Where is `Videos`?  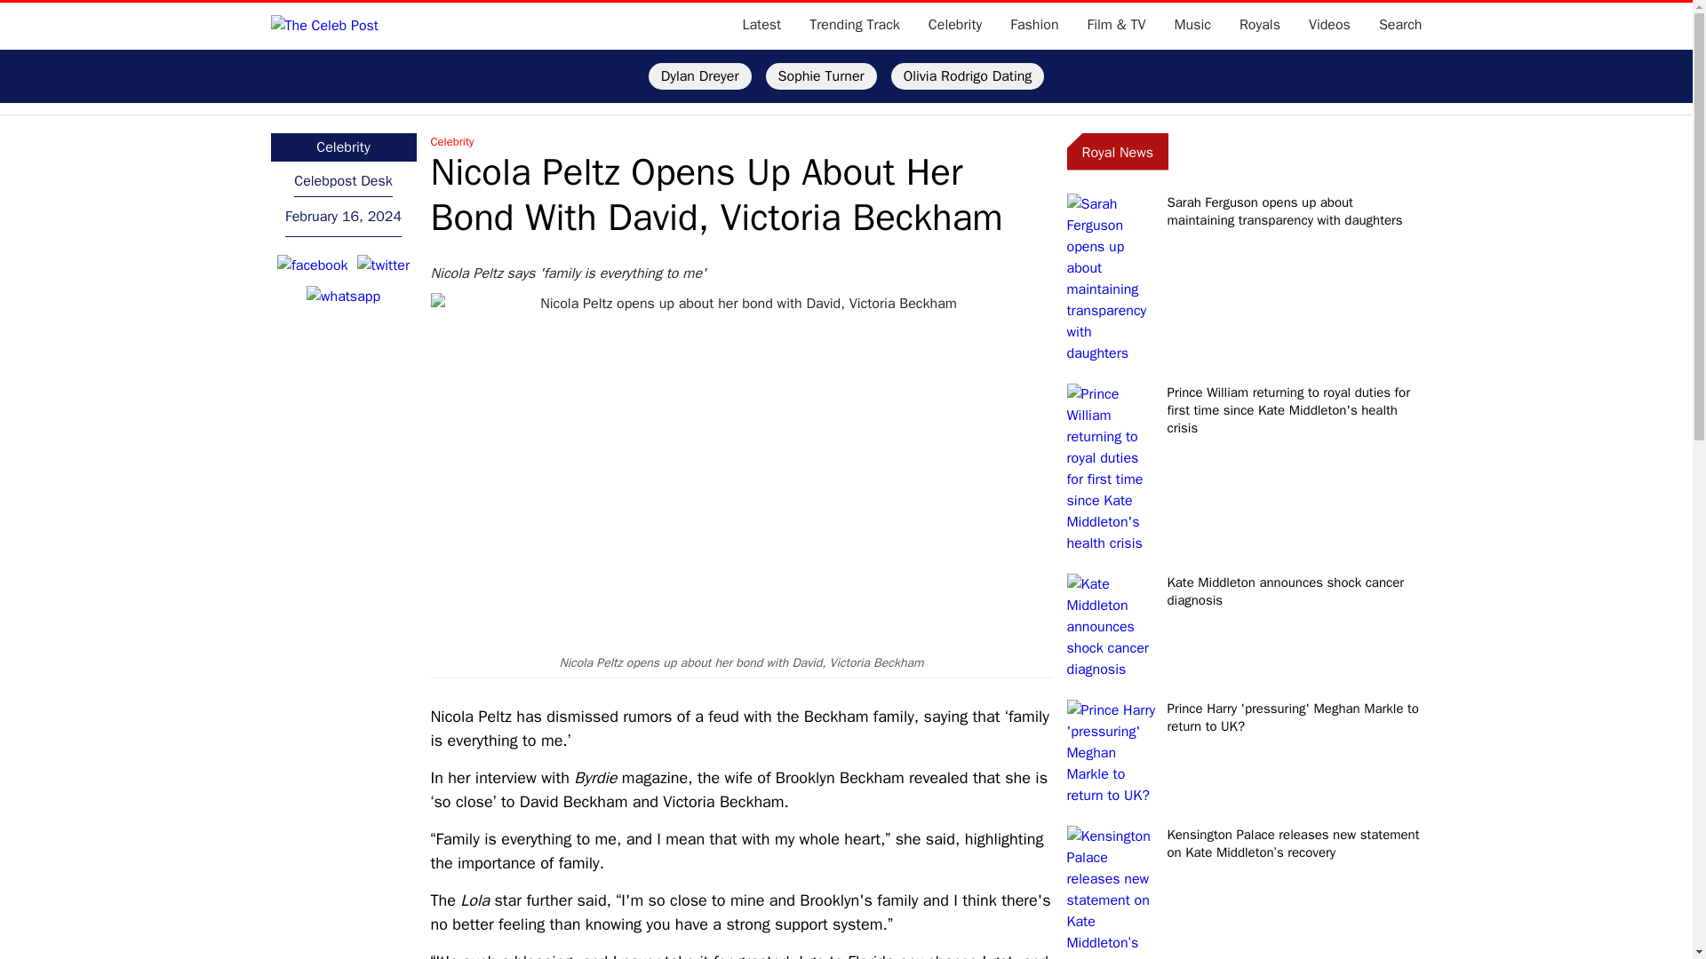 Videos is located at coordinates (1329, 25).